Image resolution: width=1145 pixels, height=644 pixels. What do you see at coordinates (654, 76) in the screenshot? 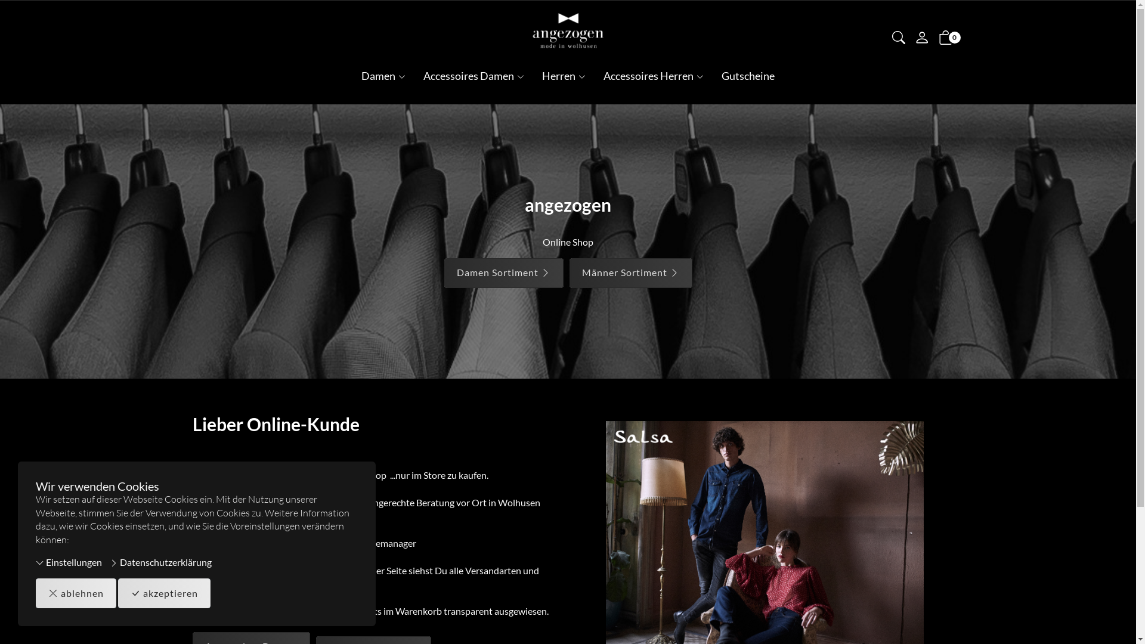
I see `Accessoires Herren` at bounding box center [654, 76].